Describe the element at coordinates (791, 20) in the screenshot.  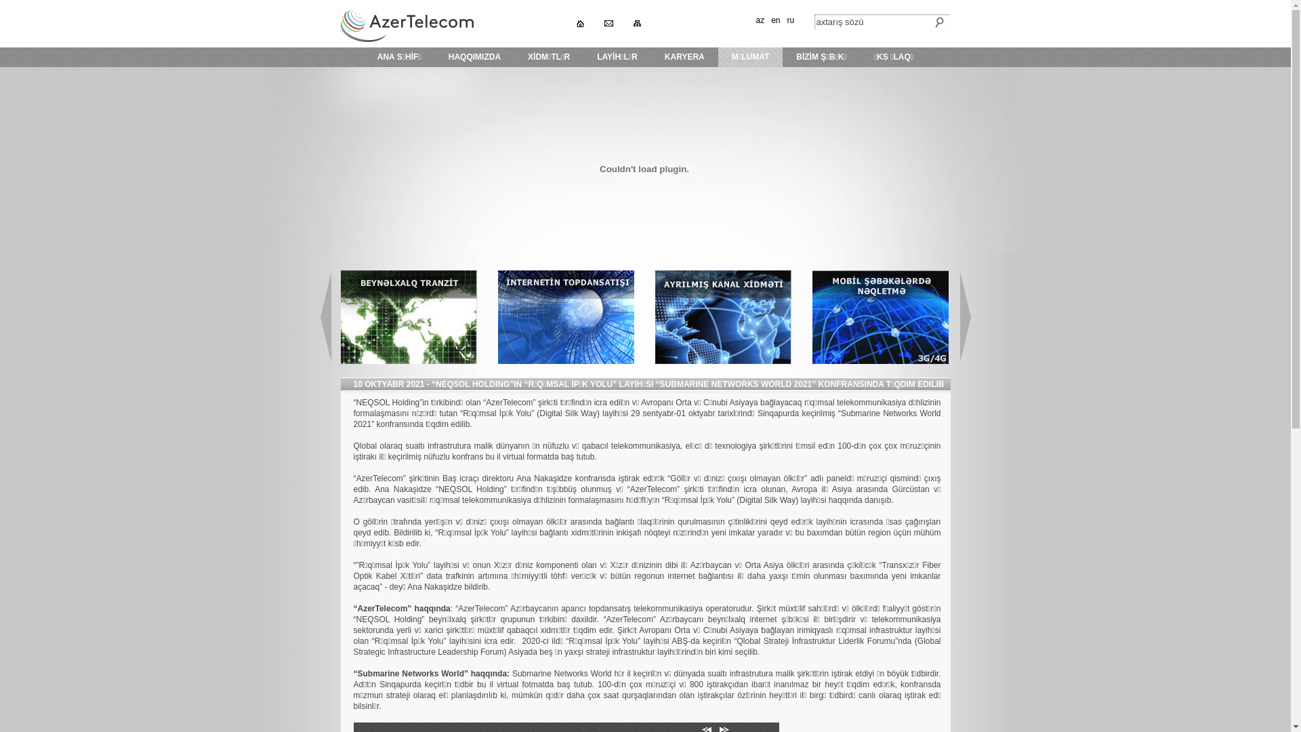
I see `ru` at that location.